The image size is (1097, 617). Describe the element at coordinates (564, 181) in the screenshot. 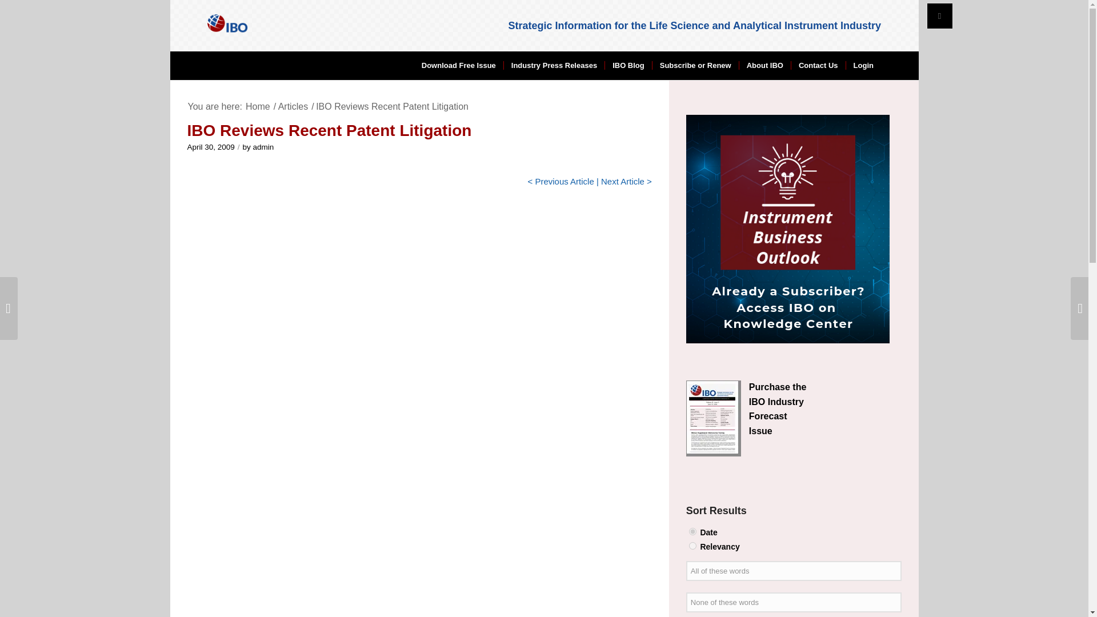

I see `Previous Article` at that location.